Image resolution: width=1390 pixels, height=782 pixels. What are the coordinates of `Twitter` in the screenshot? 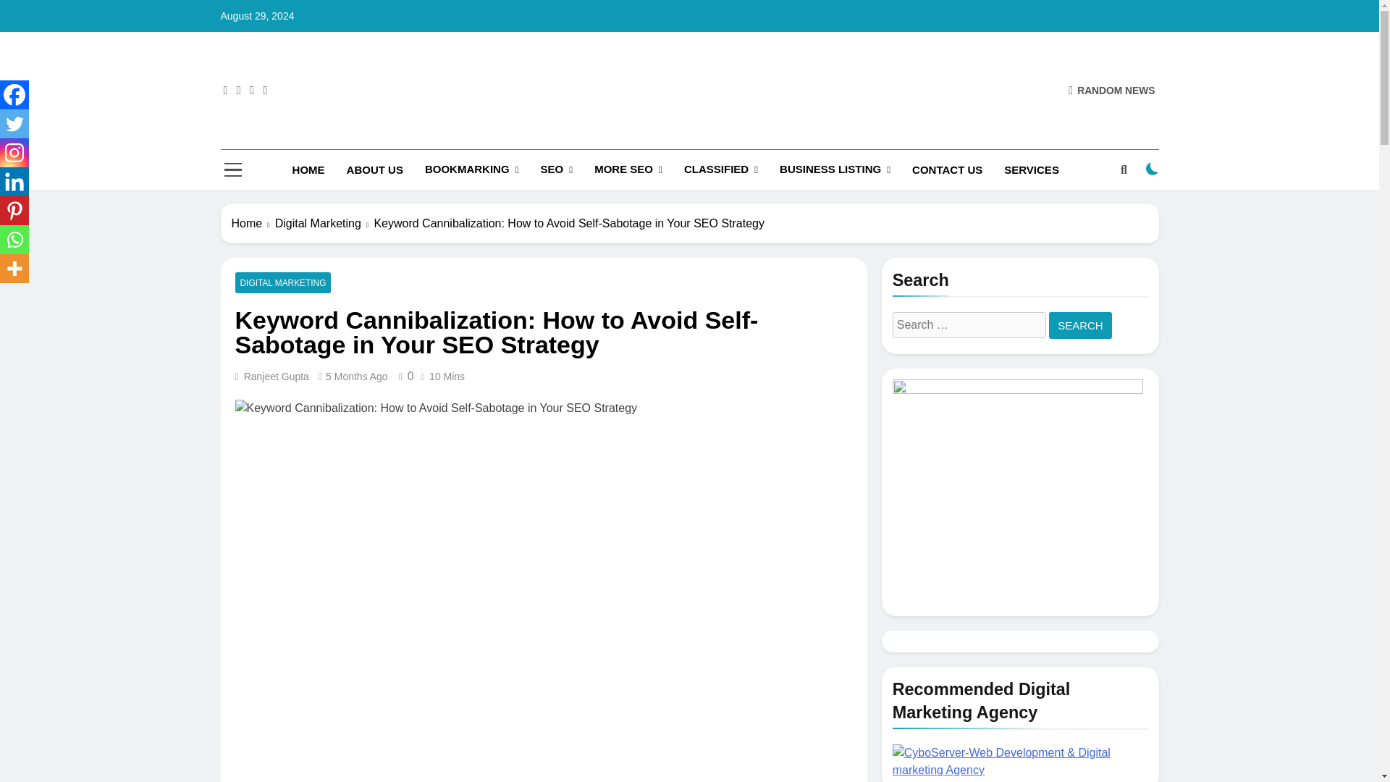 It's located at (14, 124).